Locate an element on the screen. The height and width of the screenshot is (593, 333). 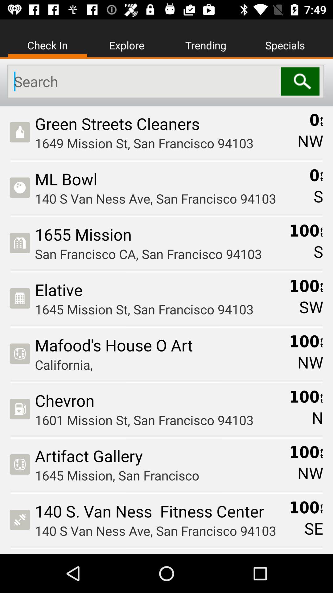
open the item below 1601 mission st is located at coordinates (160, 456).